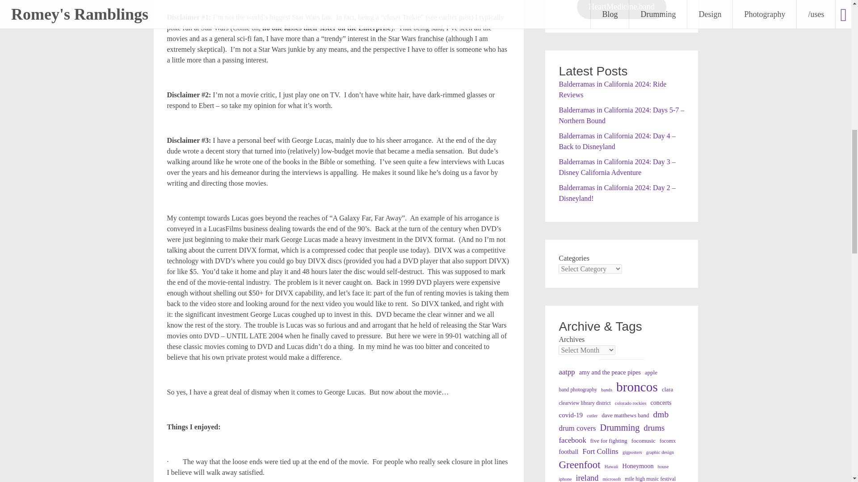 This screenshot has width=858, height=482. What do you see at coordinates (621, 10) in the screenshot?
I see `HeartMedicine.band` at bounding box center [621, 10].